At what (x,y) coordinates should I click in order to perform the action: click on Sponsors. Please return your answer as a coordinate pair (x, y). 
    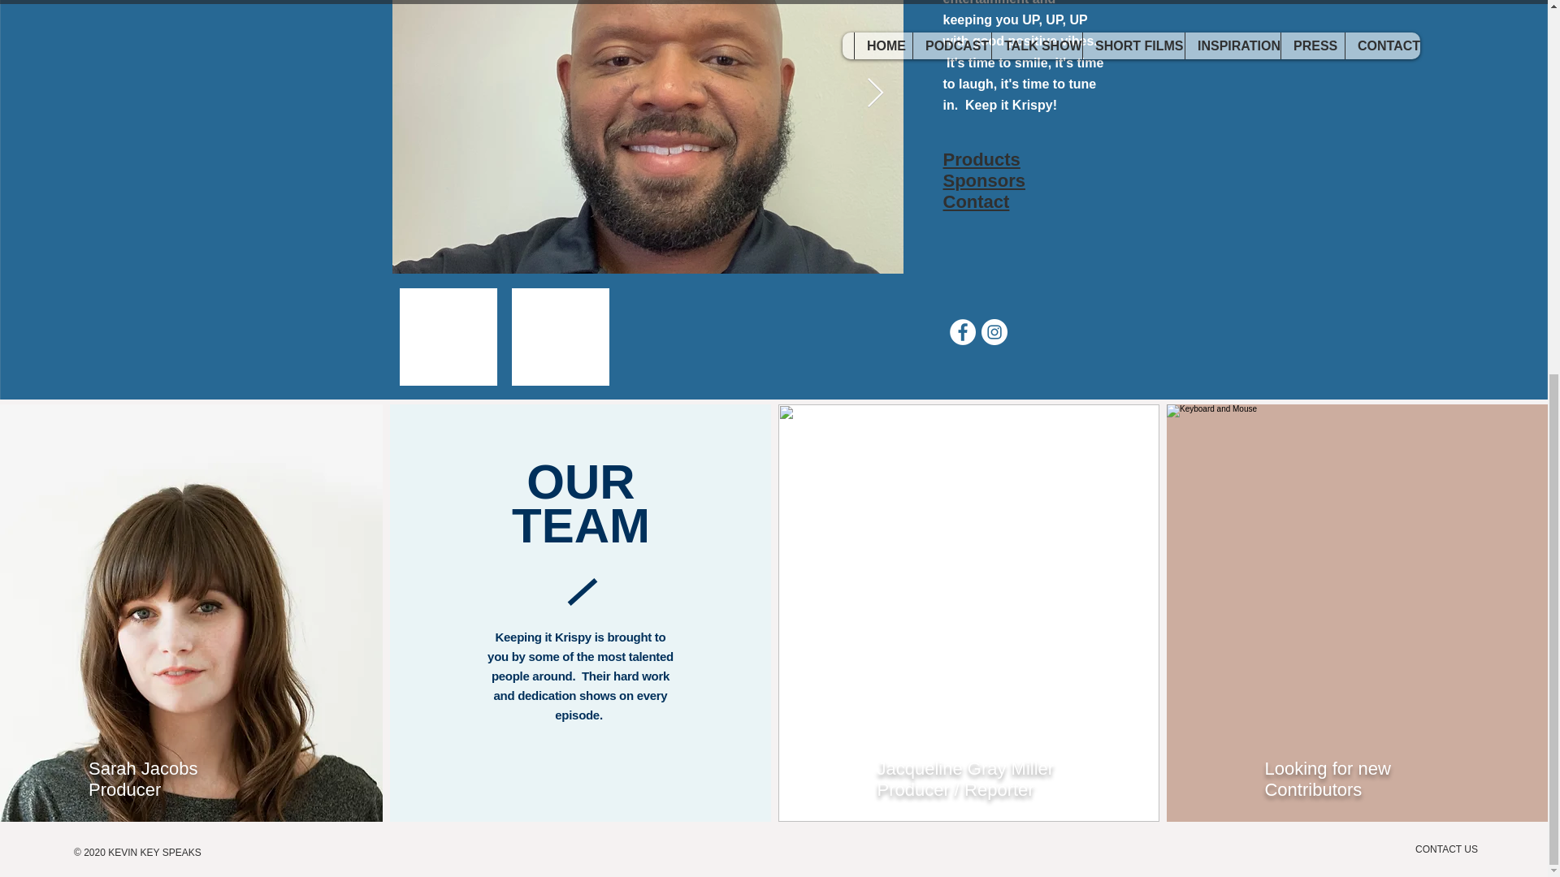
    Looking at the image, I should click on (983, 180).